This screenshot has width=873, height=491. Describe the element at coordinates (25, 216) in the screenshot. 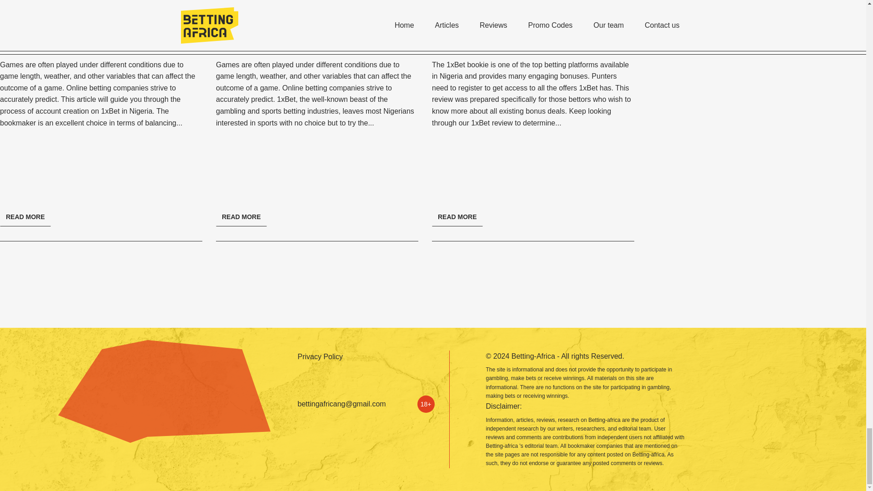

I see `READ MORE` at that location.